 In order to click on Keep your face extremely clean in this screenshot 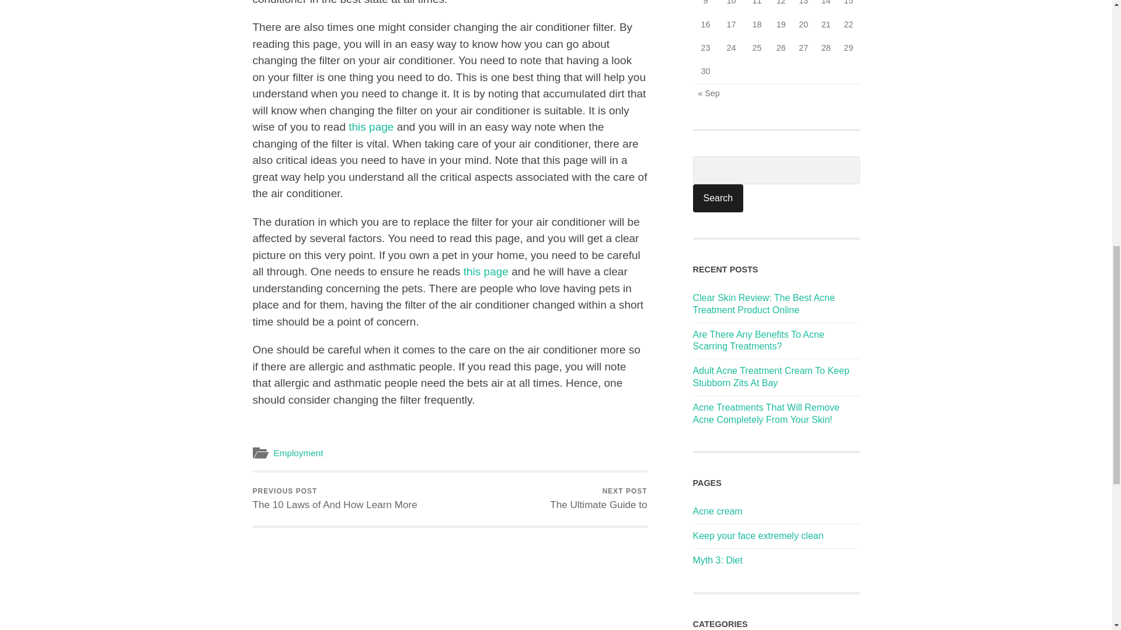, I will do `click(758, 535)`.